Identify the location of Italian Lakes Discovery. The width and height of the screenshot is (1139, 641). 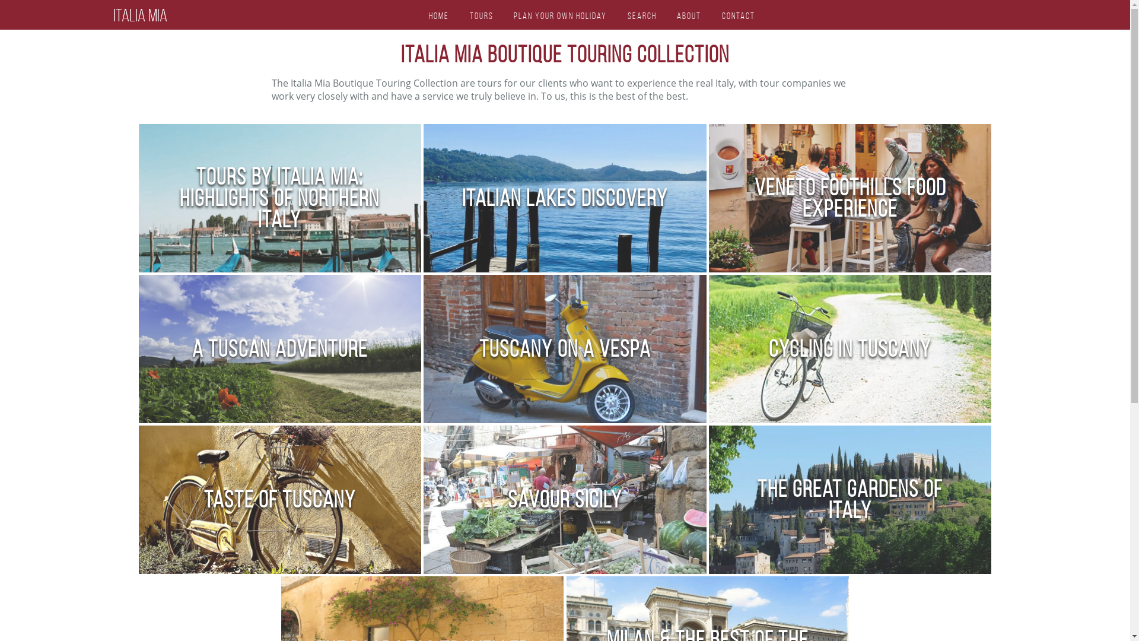
(565, 198).